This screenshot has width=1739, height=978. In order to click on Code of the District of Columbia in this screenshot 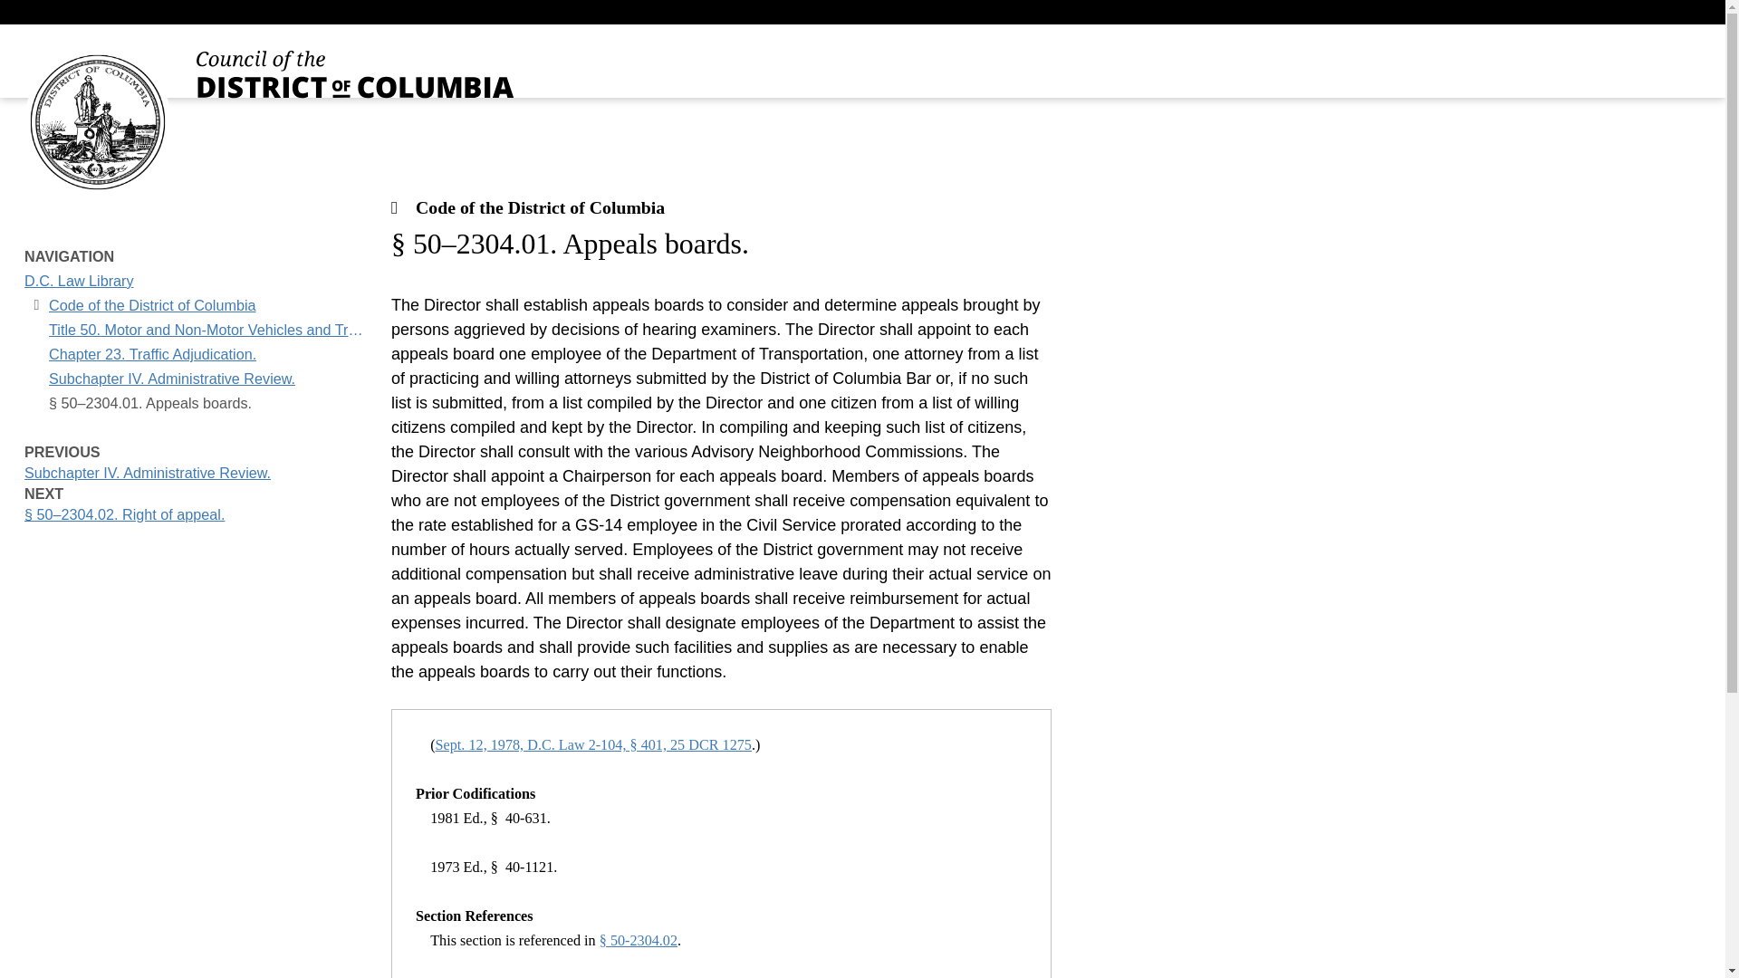, I will do `click(172, 379)`.